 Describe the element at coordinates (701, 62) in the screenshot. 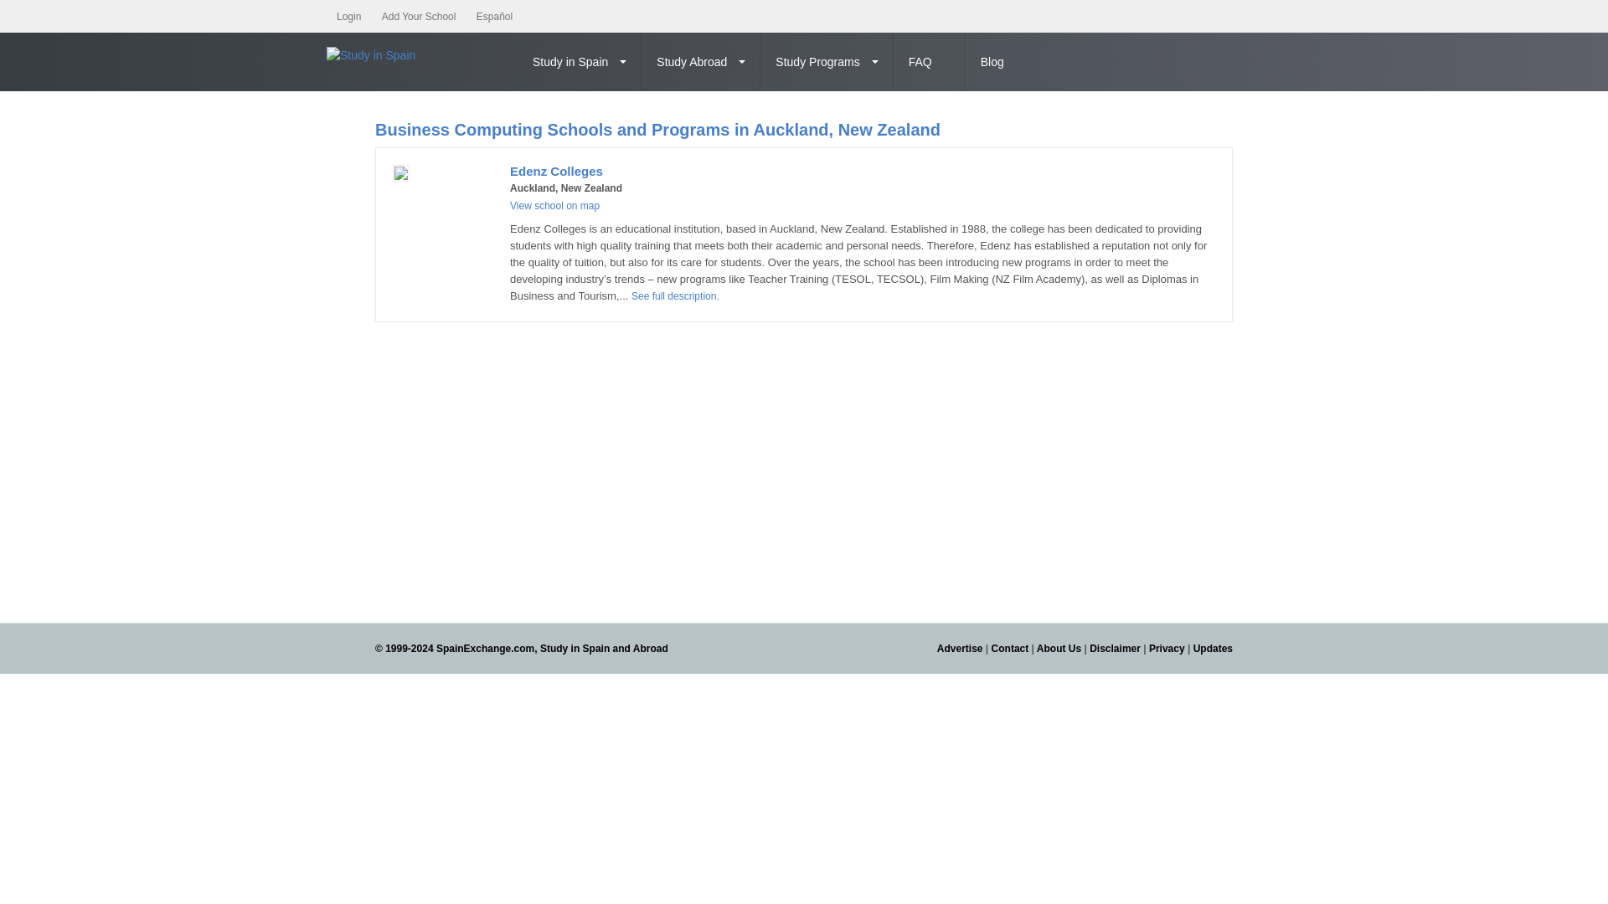

I see `Study Abroad` at that location.